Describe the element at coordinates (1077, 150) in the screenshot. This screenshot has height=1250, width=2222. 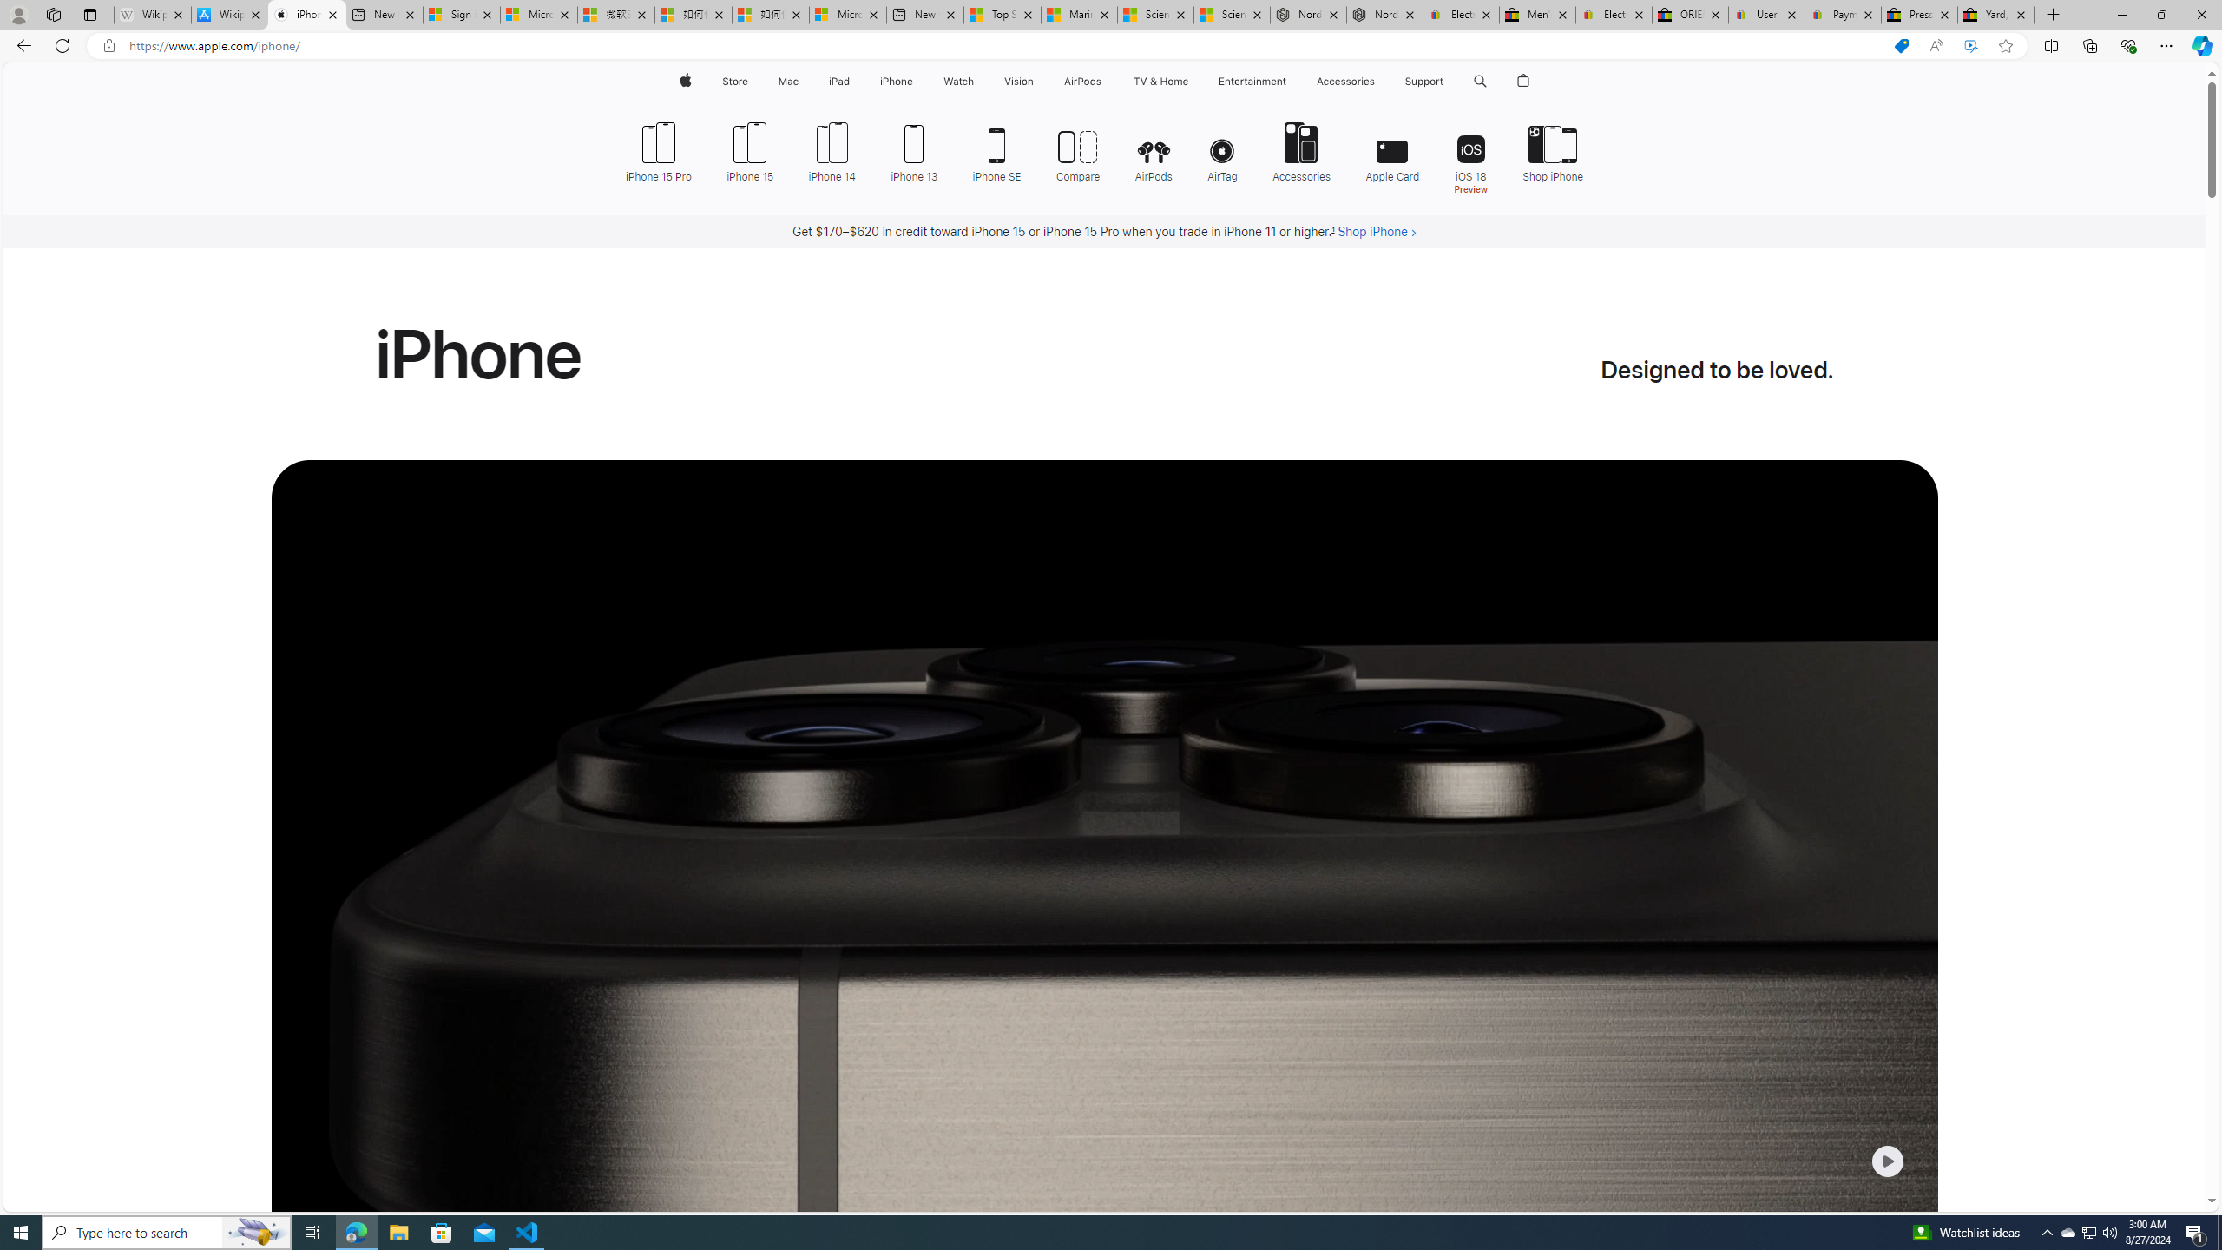
I see `Compare` at that location.